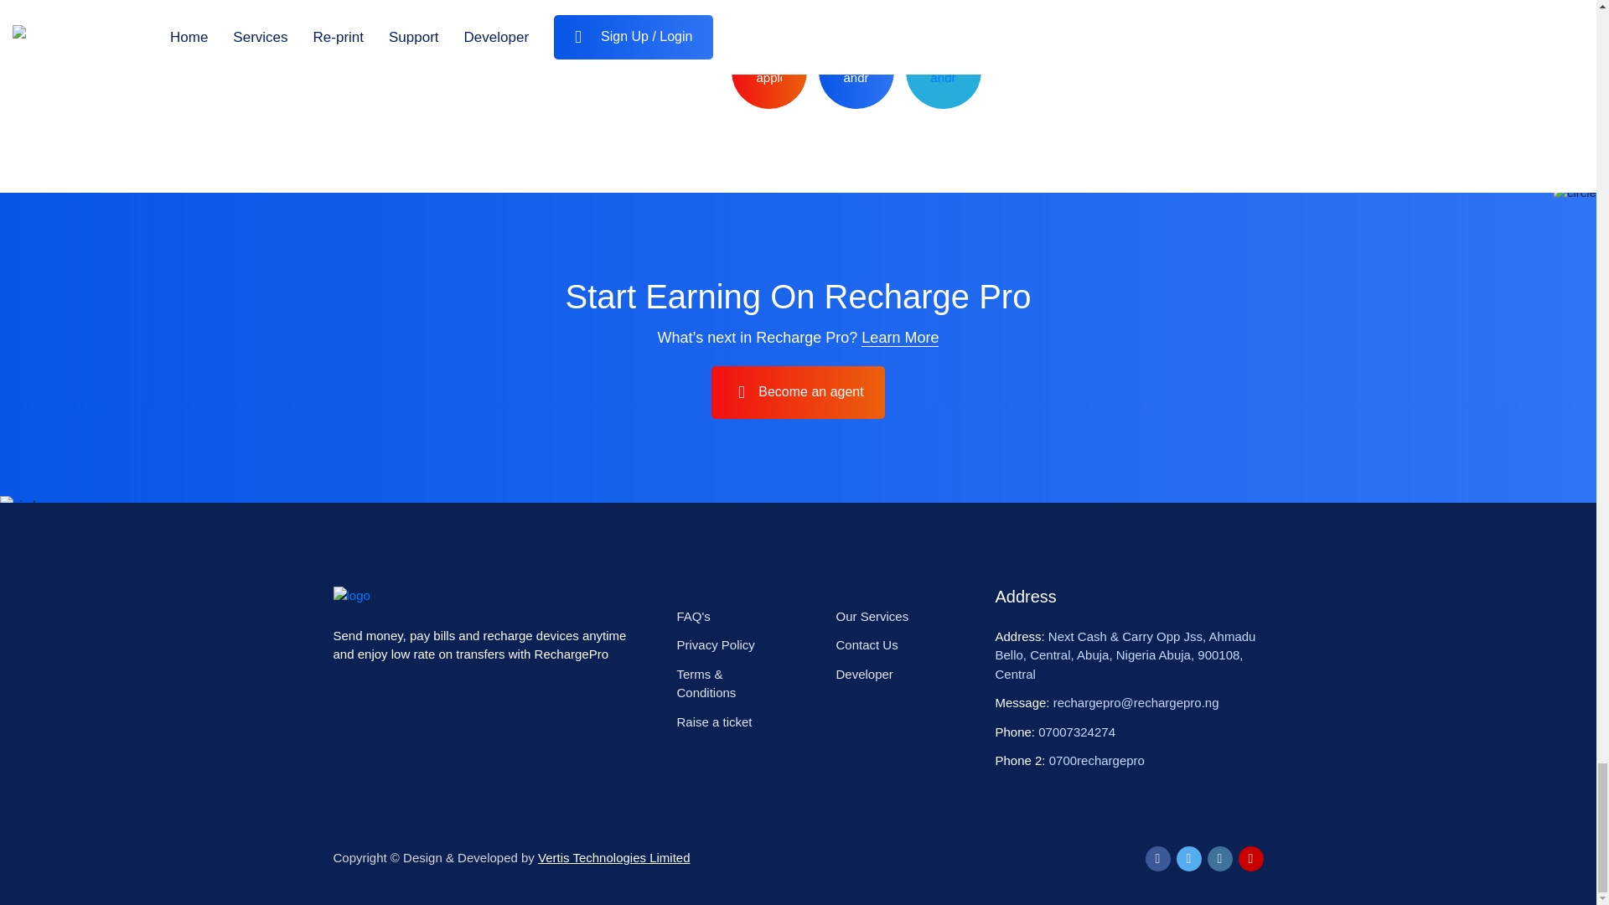 The image size is (1609, 905). Describe the element at coordinates (872, 616) in the screenshot. I see `Our Services` at that location.